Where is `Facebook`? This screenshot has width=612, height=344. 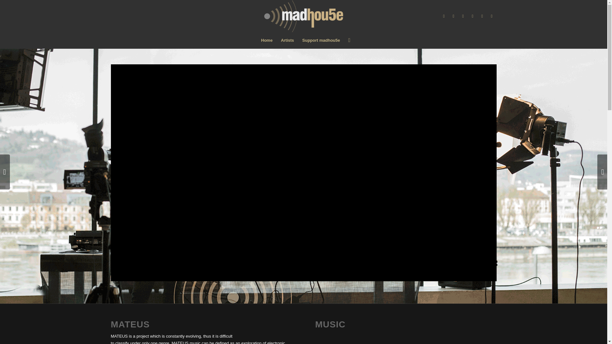 Facebook is located at coordinates (444, 16).